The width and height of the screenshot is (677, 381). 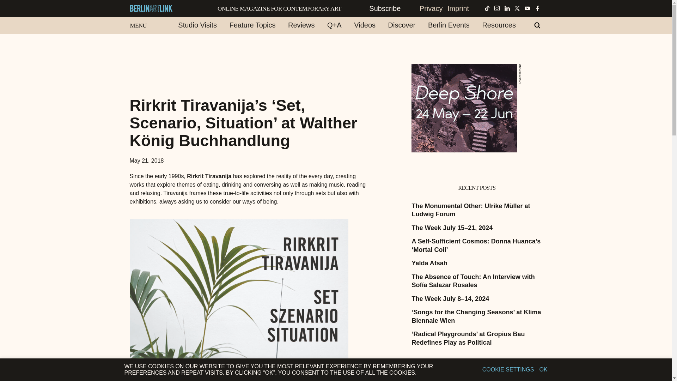 I want to click on Privacy, so click(x=431, y=8).